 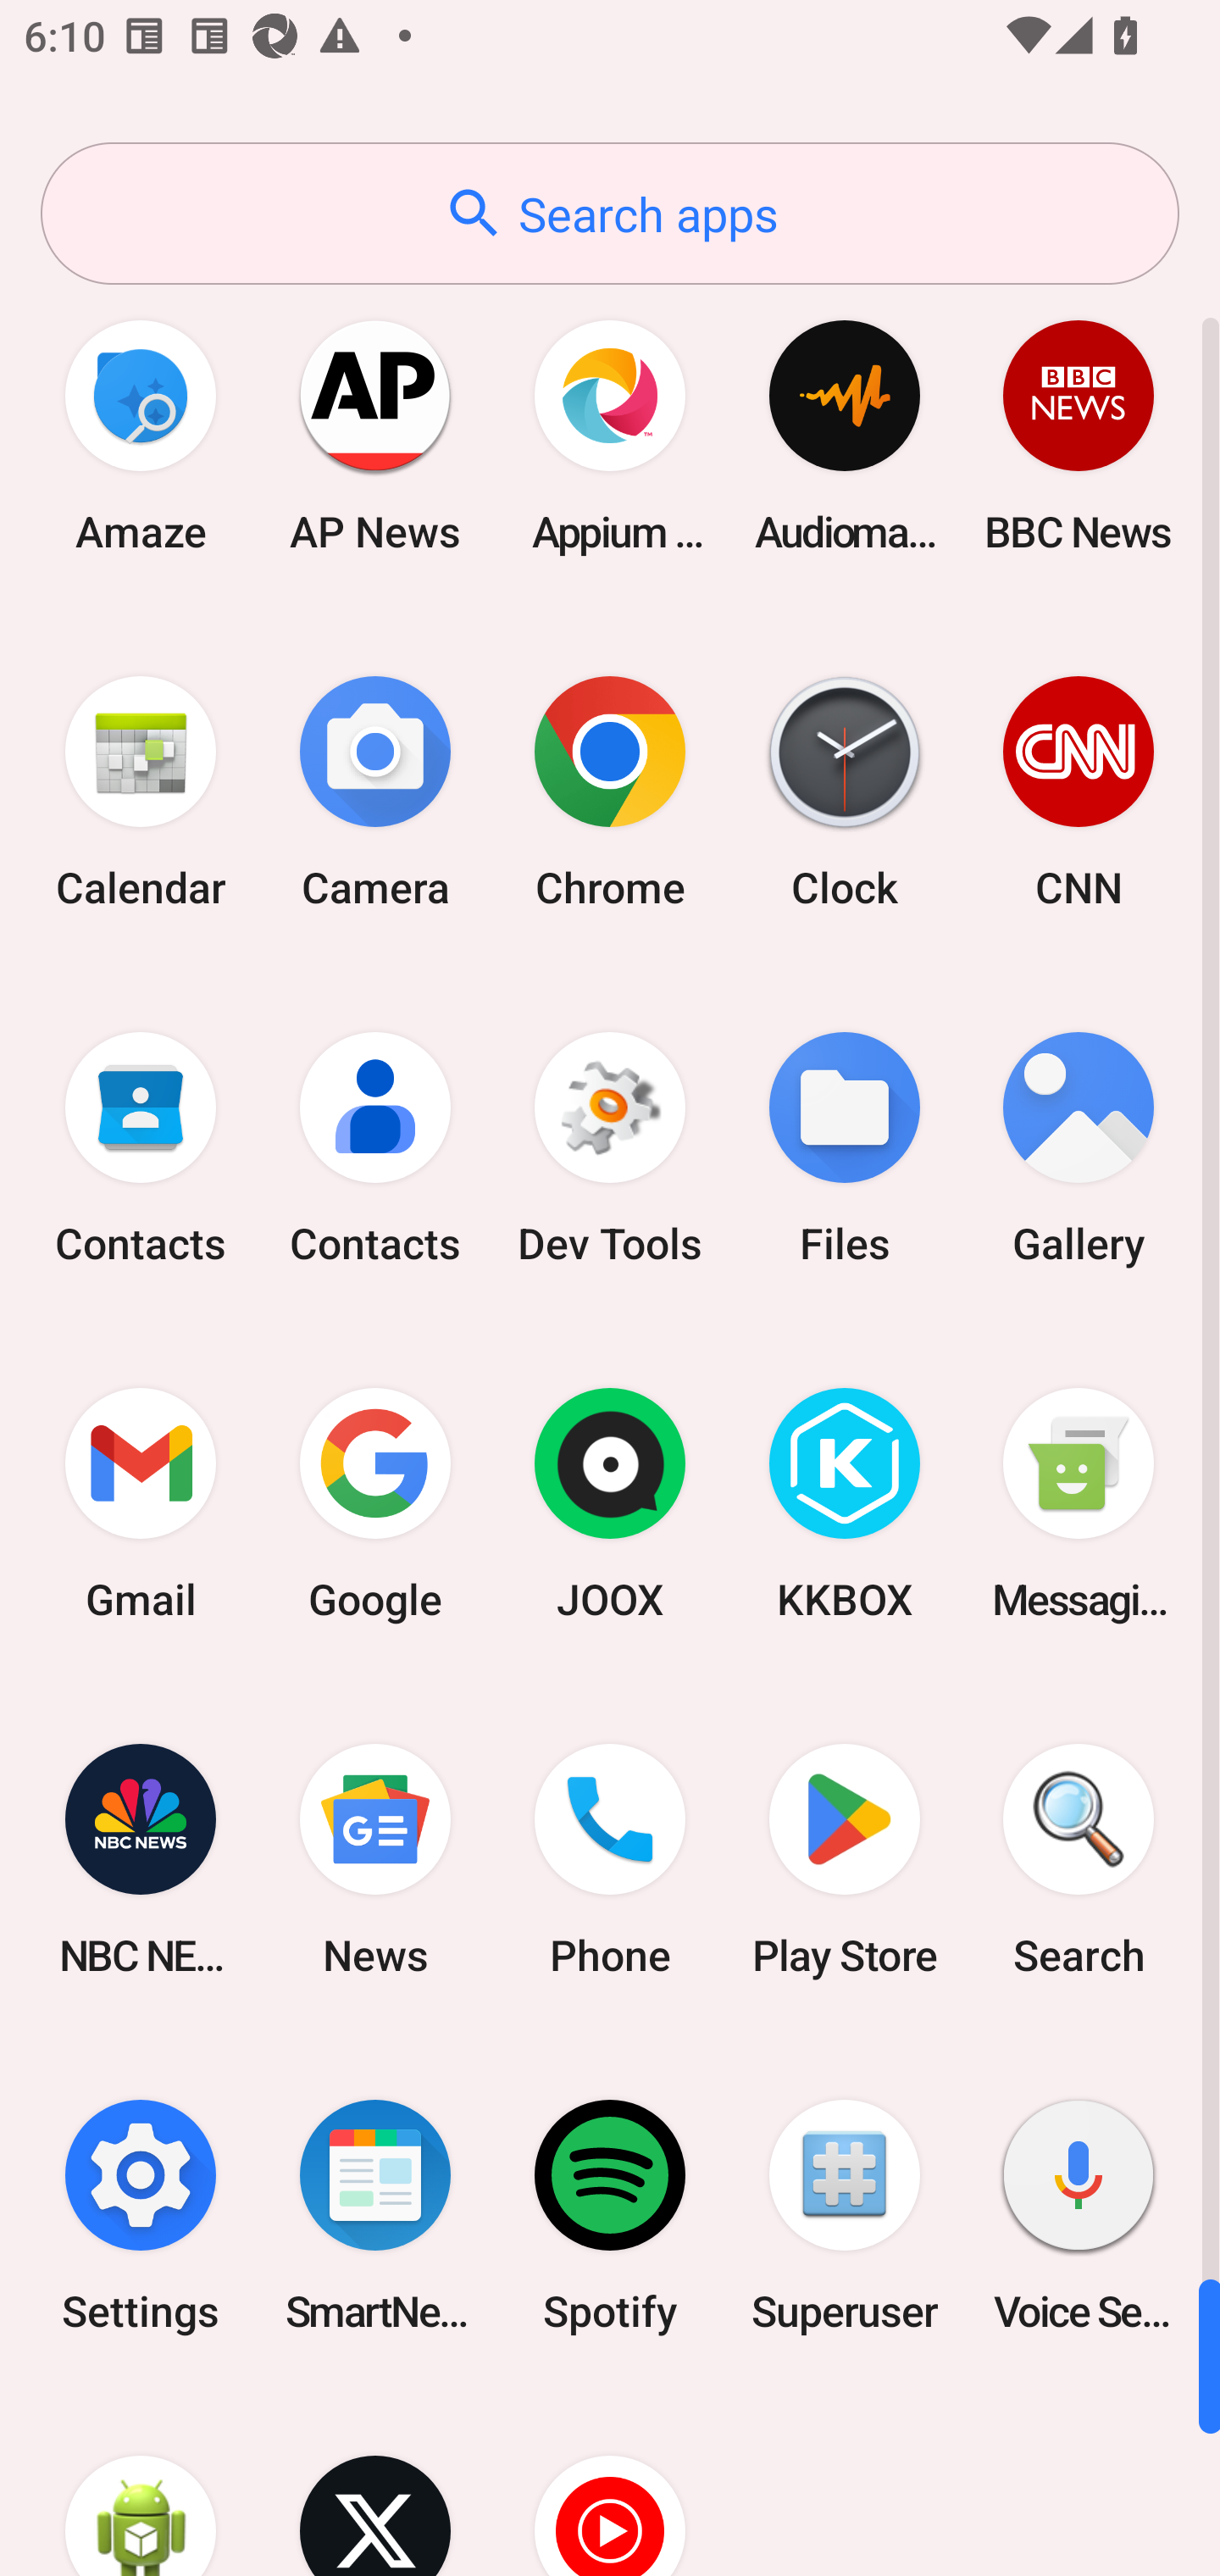 I want to click on NBC NEWS, so click(x=141, y=1859).